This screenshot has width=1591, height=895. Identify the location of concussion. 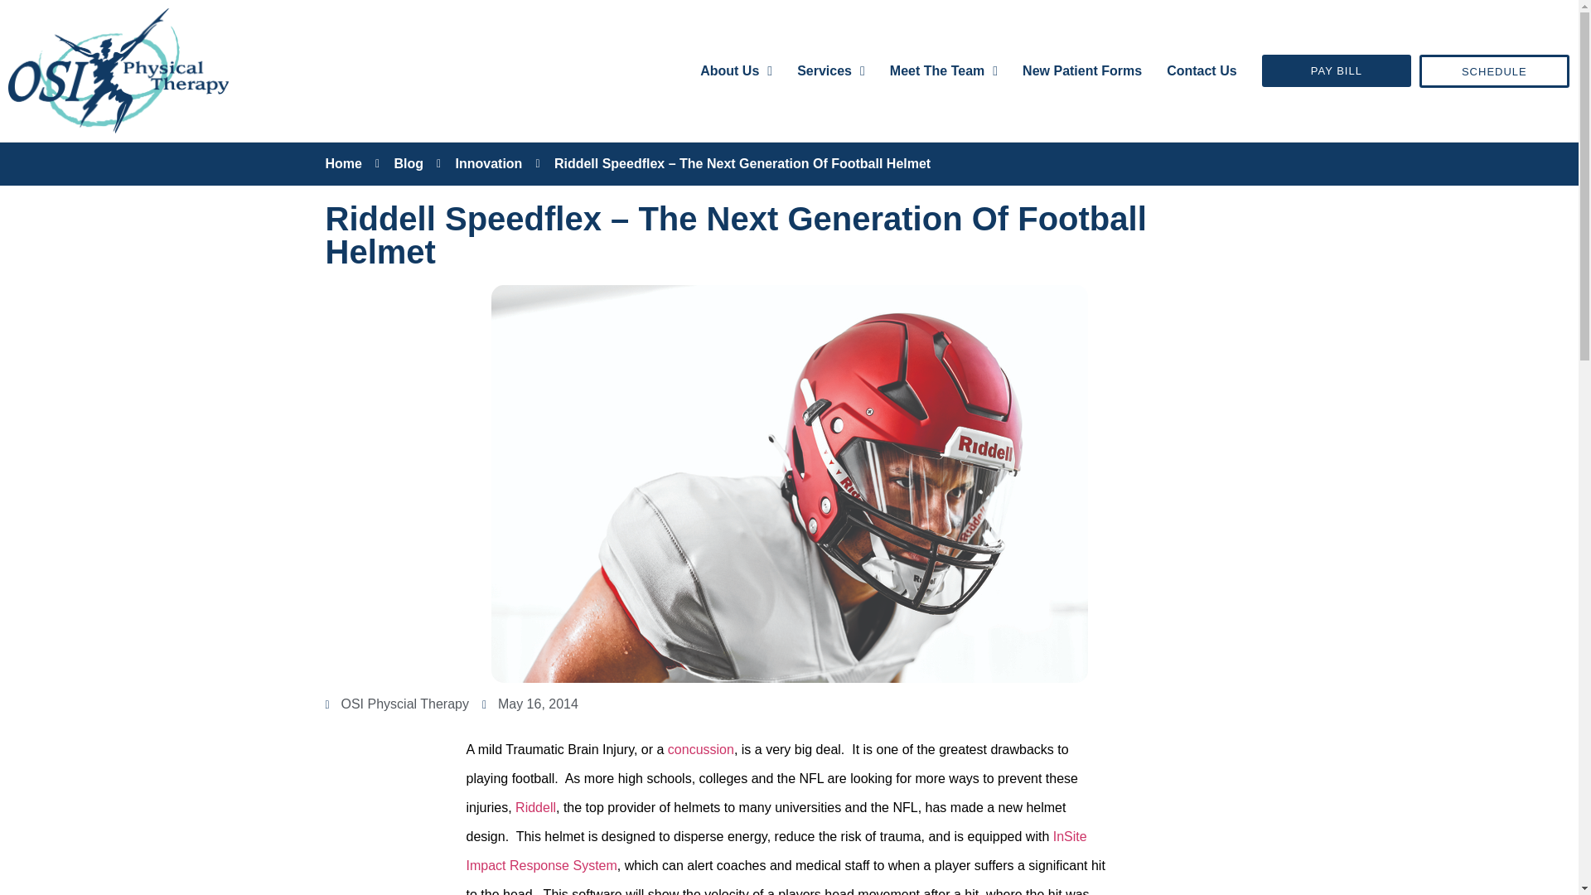
(701, 749).